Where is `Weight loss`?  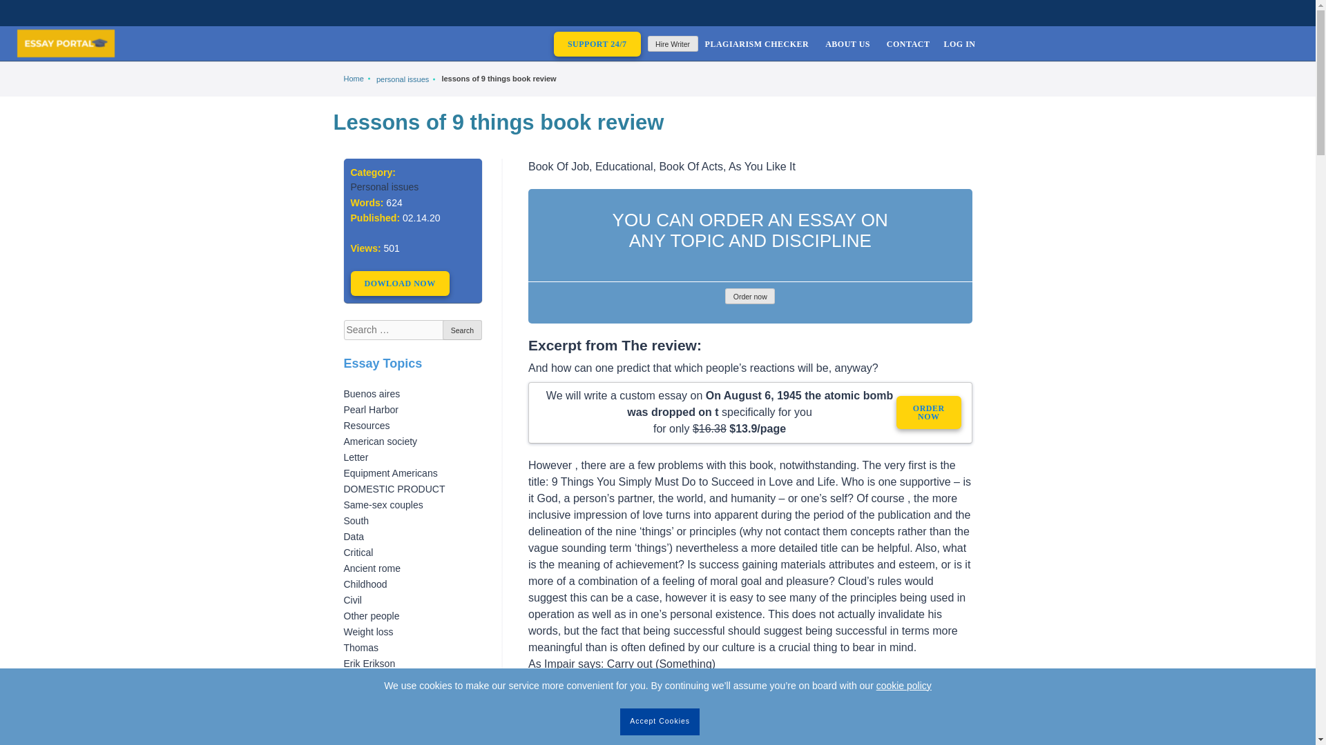
Weight loss is located at coordinates (369, 632).